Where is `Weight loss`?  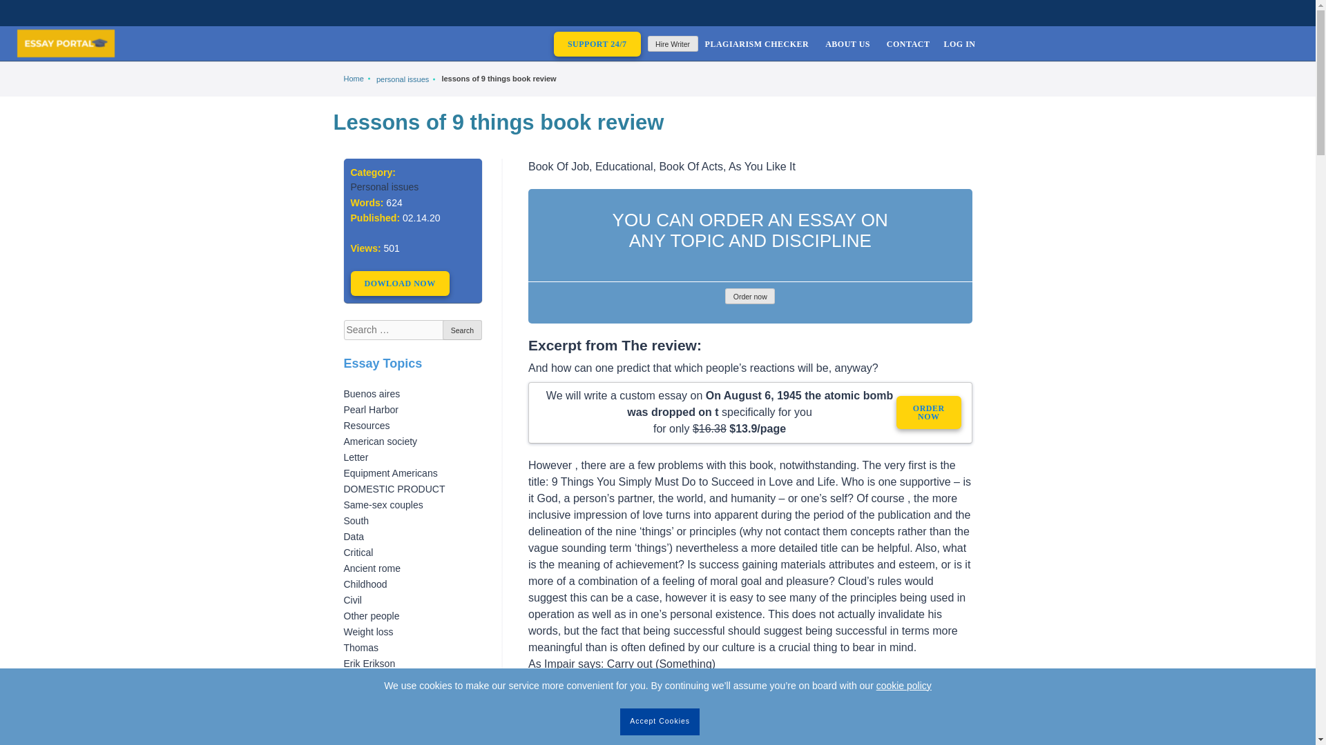
Weight loss is located at coordinates (369, 632).